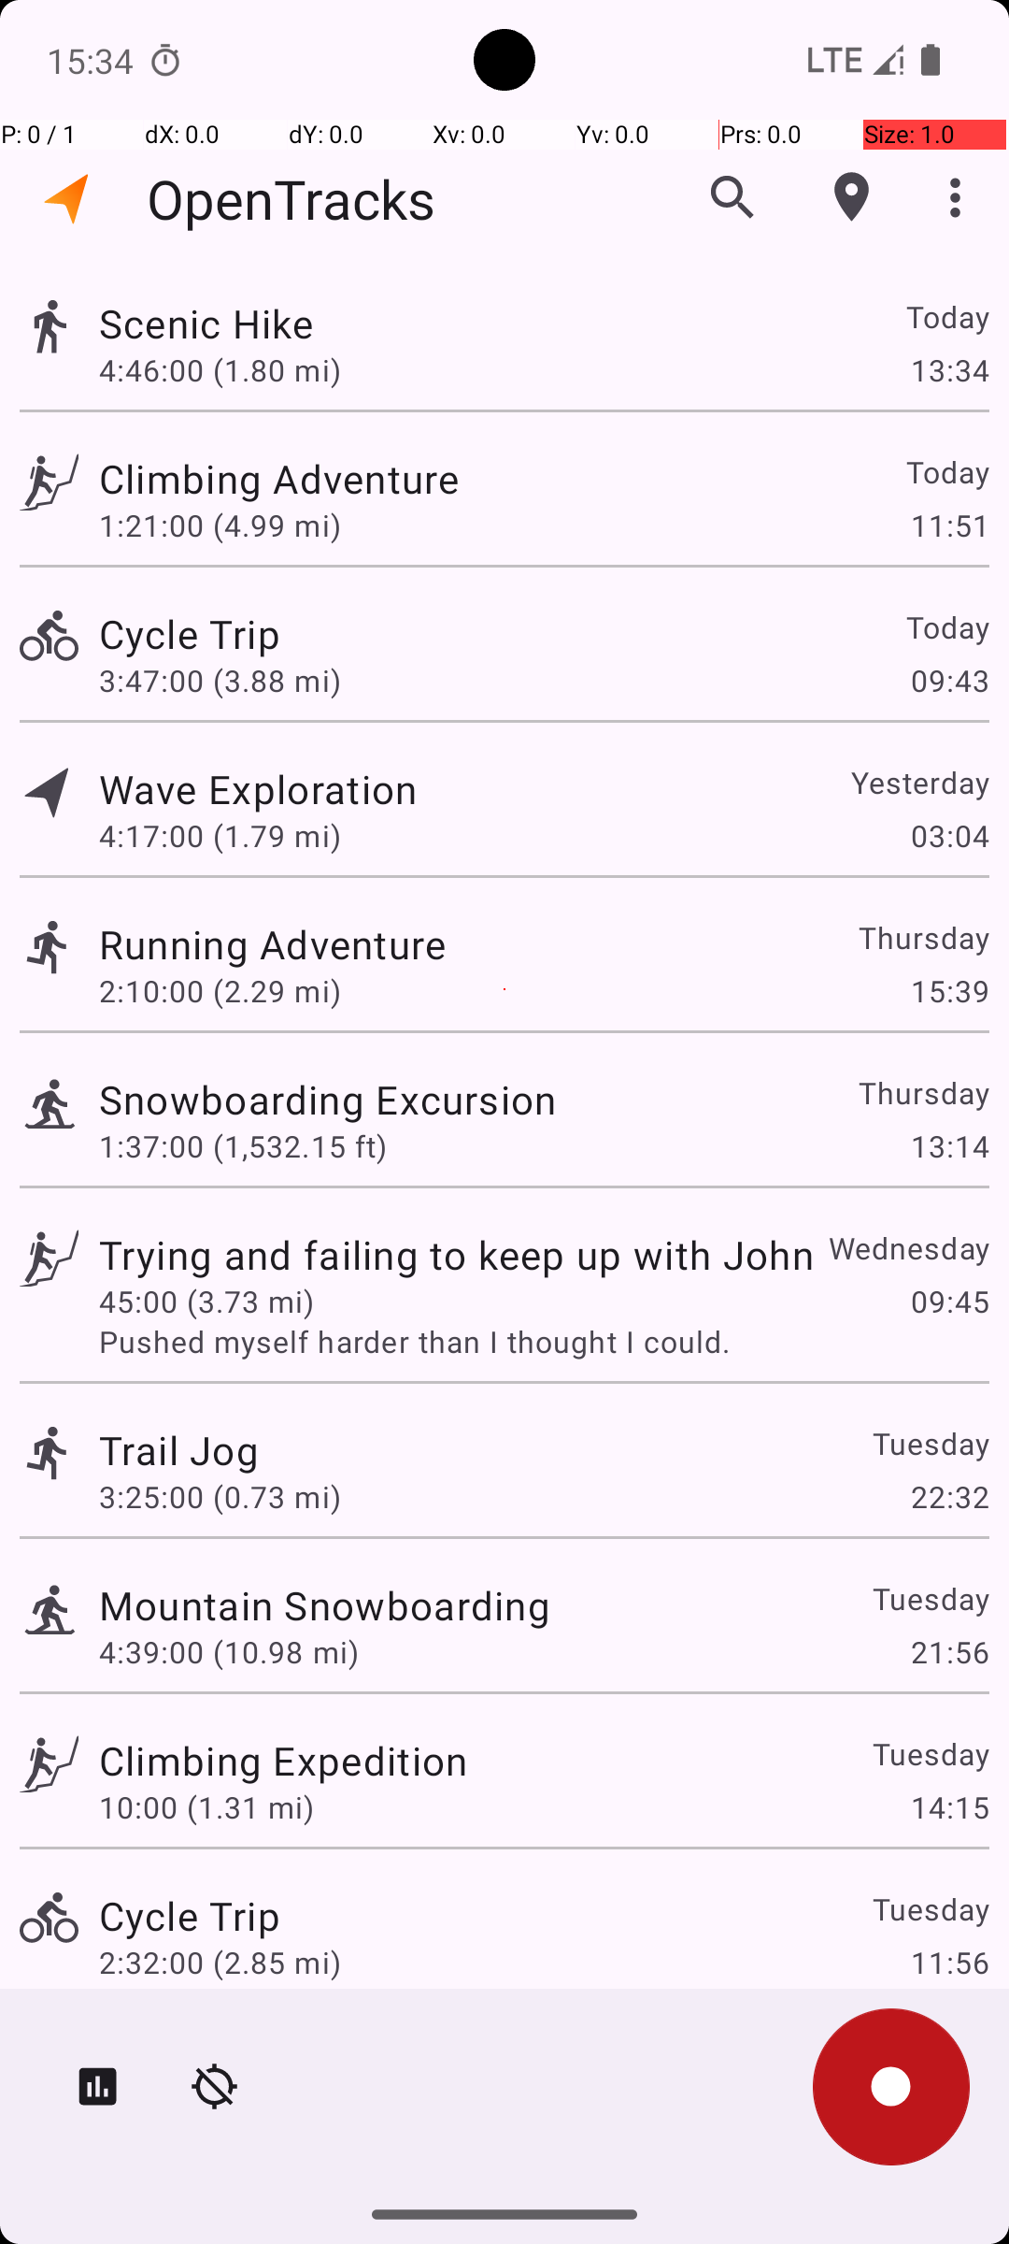 This screenshot has width=1009, height=2244. What do you see at coordinates (949, 1496) in the screenshot?
I see `22:32` at bounding box center [949, 1496].